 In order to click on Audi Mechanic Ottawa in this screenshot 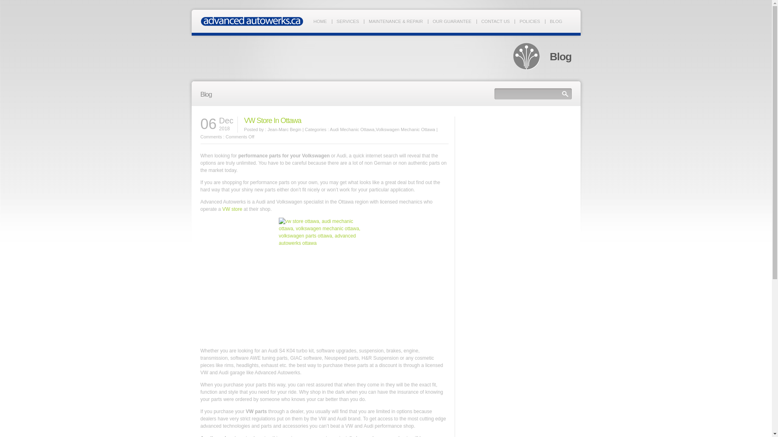, I will do `click(352, 129)`.